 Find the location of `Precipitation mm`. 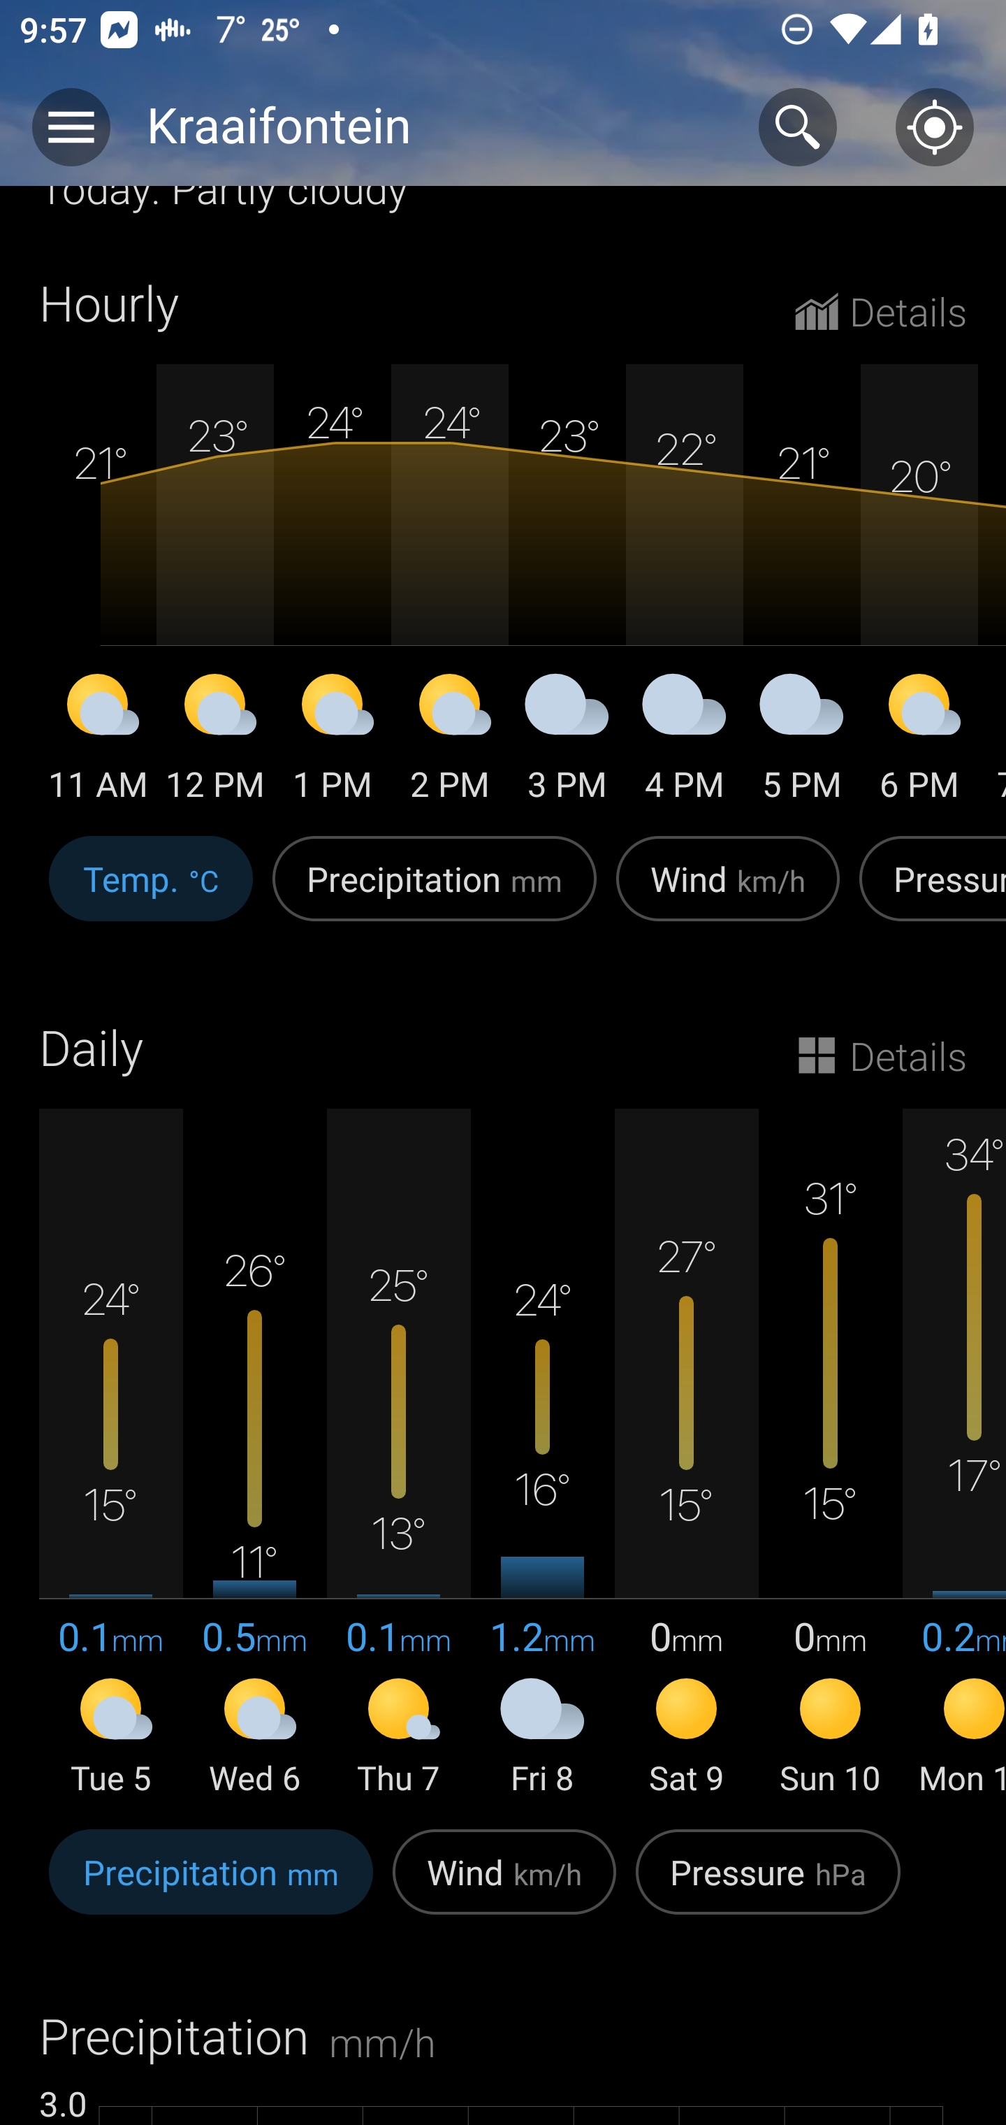

Precipitation mm is located at coordinates (211, 1886).